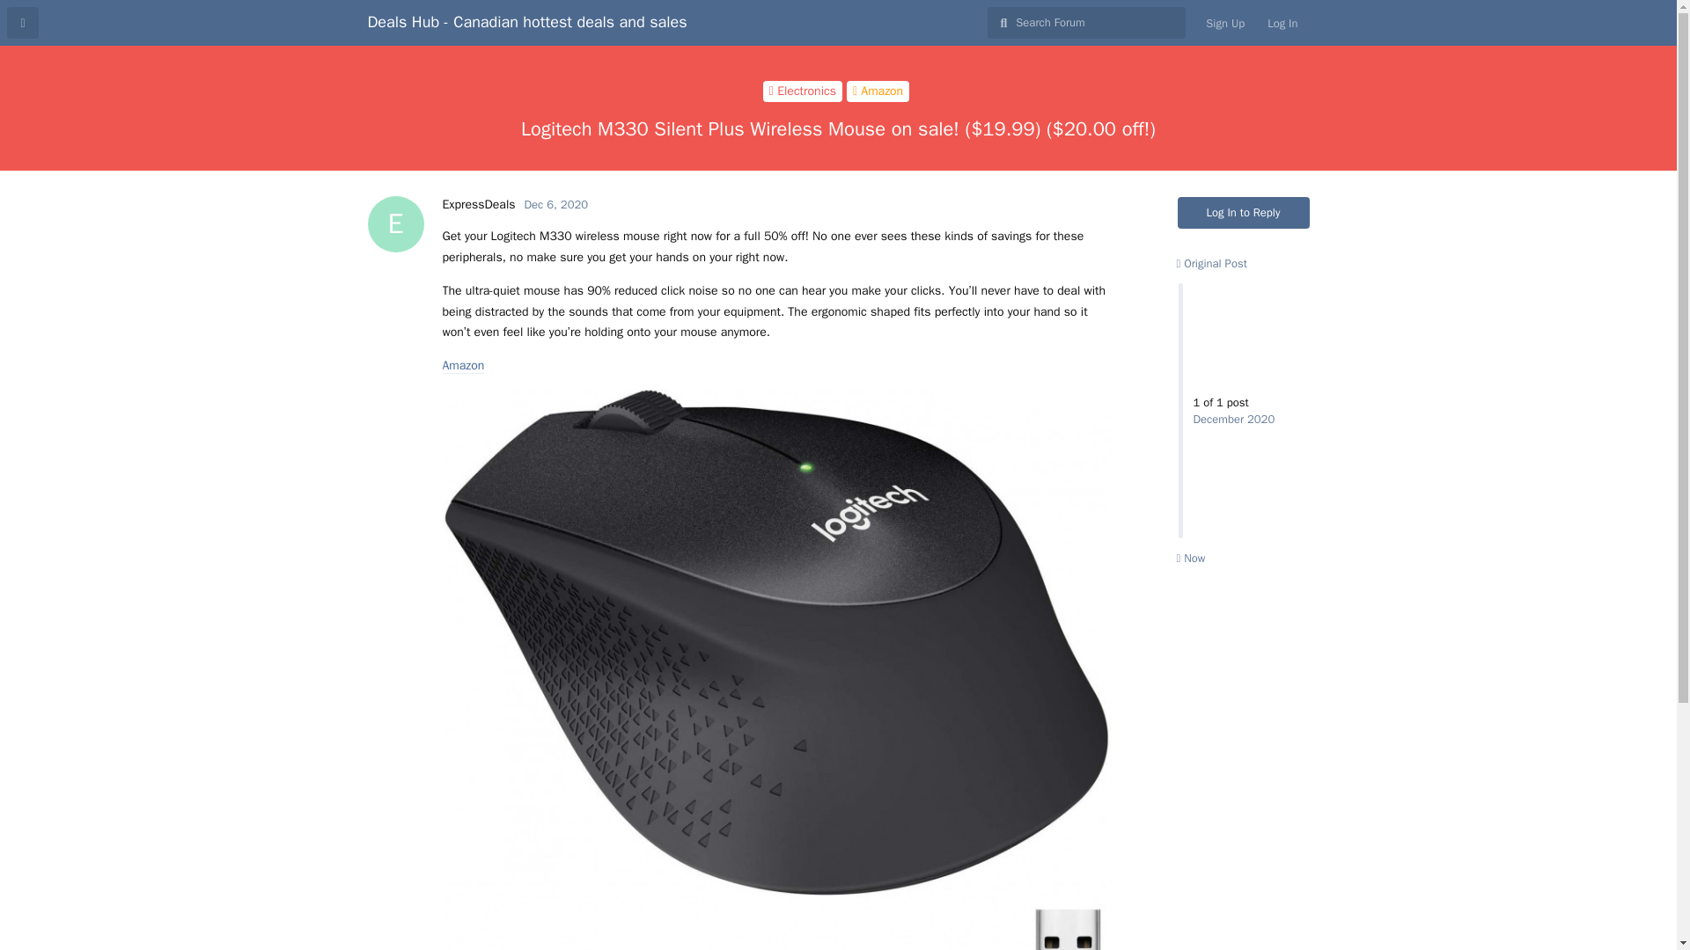  Describe the element at coordinates (556, 204) in the screenshot. I see `Amazon` at that location.